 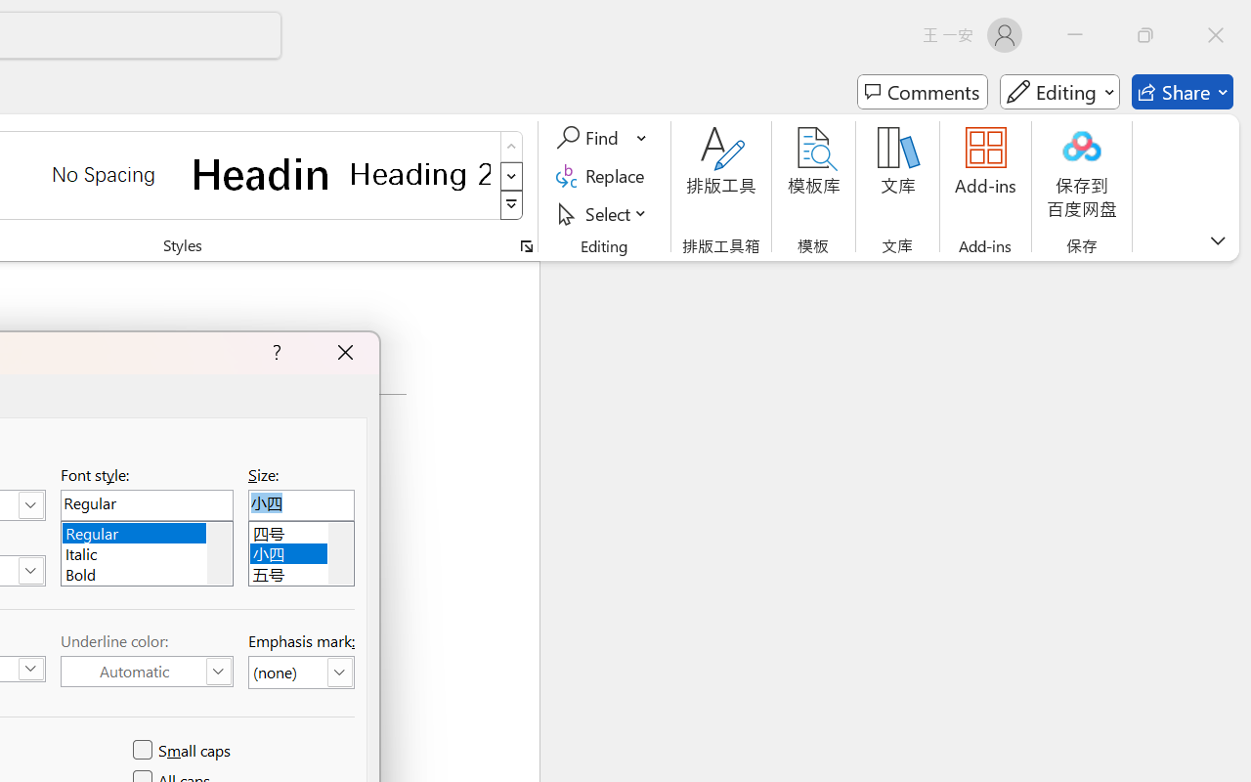 What do you see at coordinates (219, 553) in the screenshot?
I see `AutomationID: 1795` at bounding box center [219, 553].